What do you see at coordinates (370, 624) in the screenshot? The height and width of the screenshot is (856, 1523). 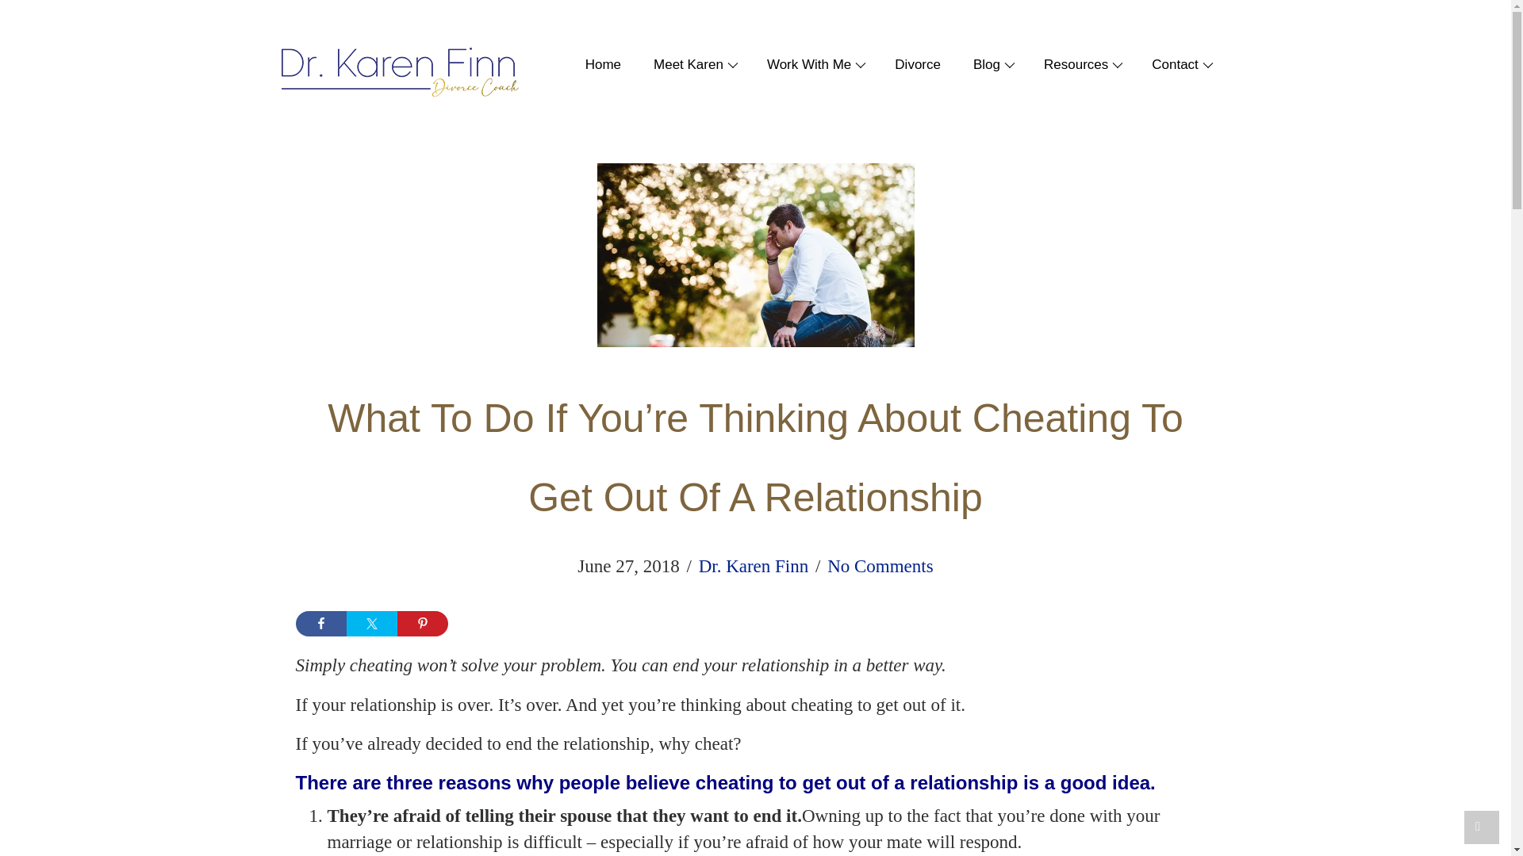 I see `Share on Twitter` at bounding box center [370, 624].